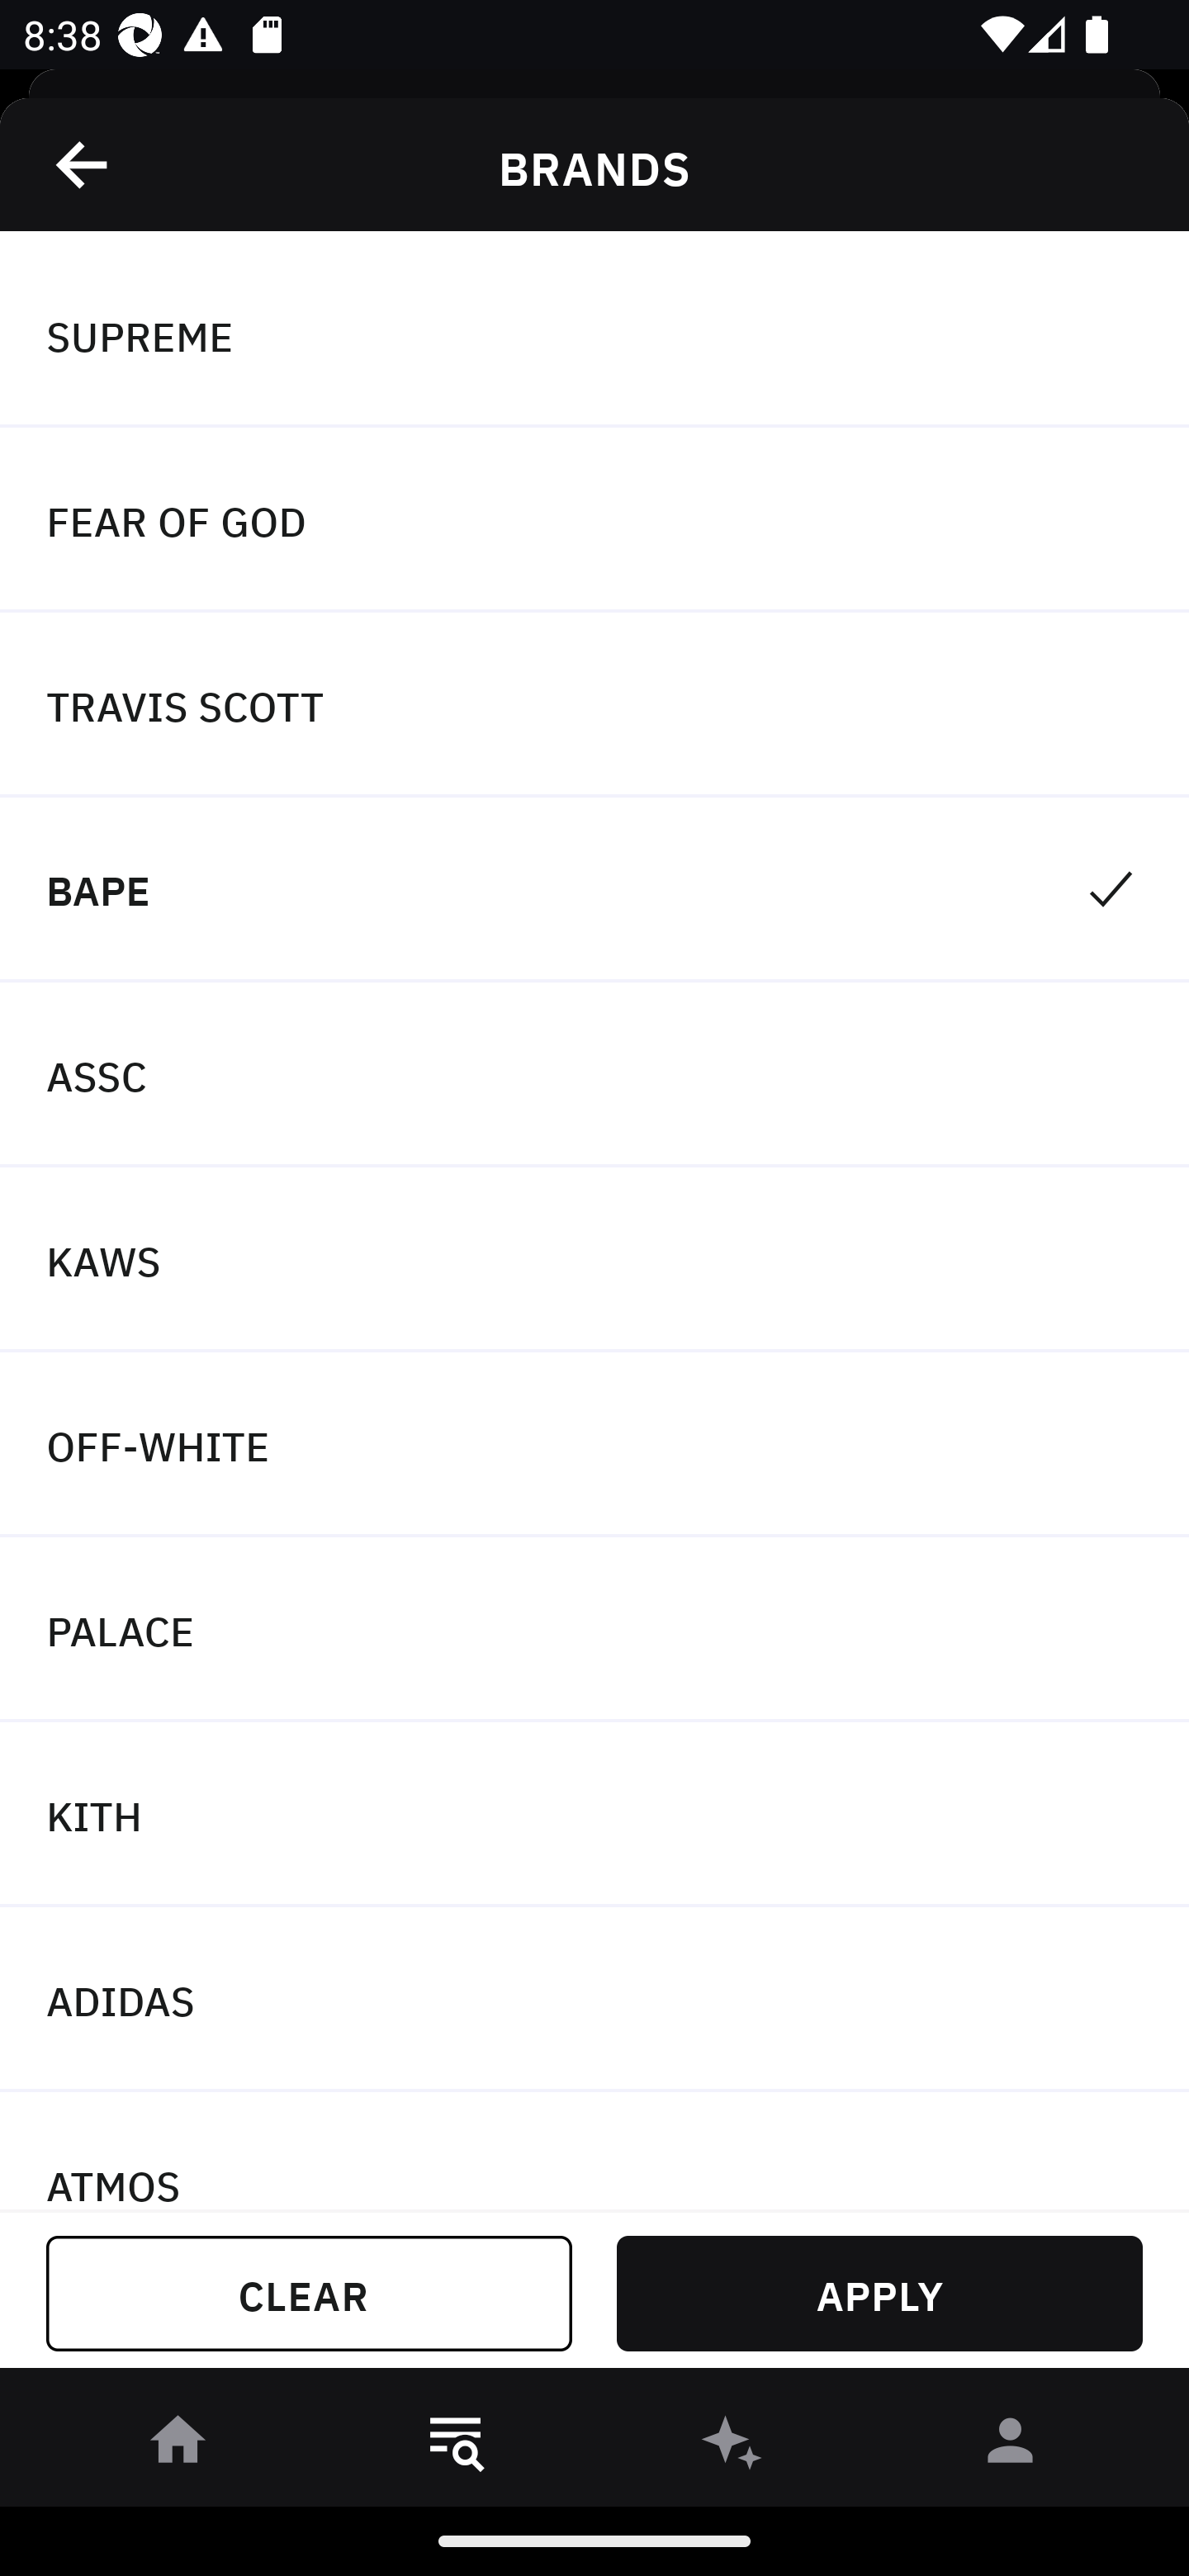  I want to click on , so click(83, 164).